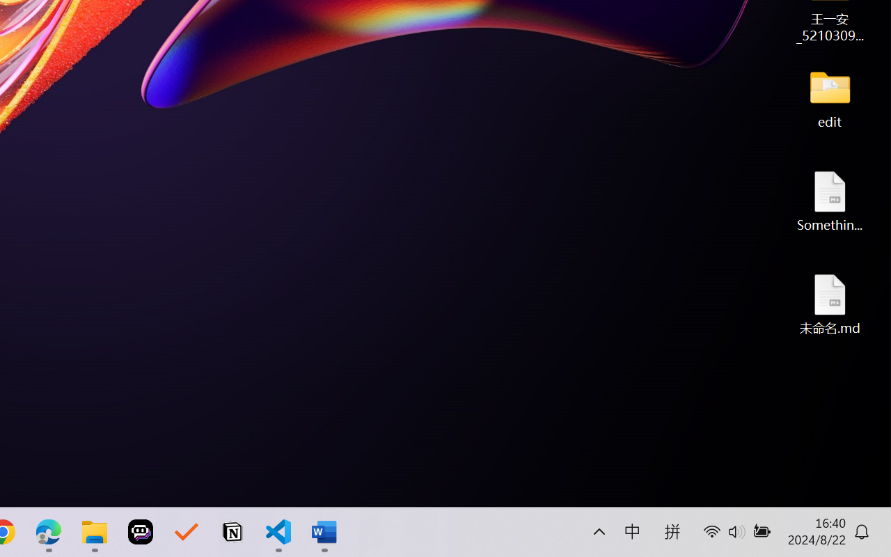 The image size is (891, 557). Describe the element at coordinates (830, 97) in the screenshot. I see `edit` at that location.